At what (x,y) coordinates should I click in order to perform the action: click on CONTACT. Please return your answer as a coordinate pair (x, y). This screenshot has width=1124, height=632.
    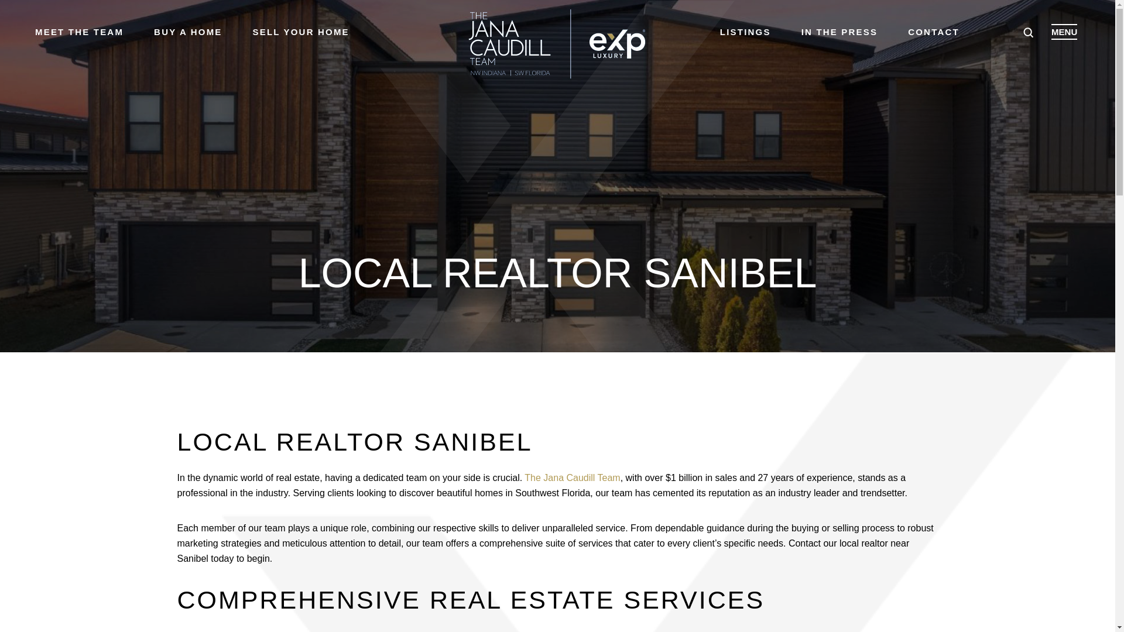
    Looking at the image, I should click on (934, 33).